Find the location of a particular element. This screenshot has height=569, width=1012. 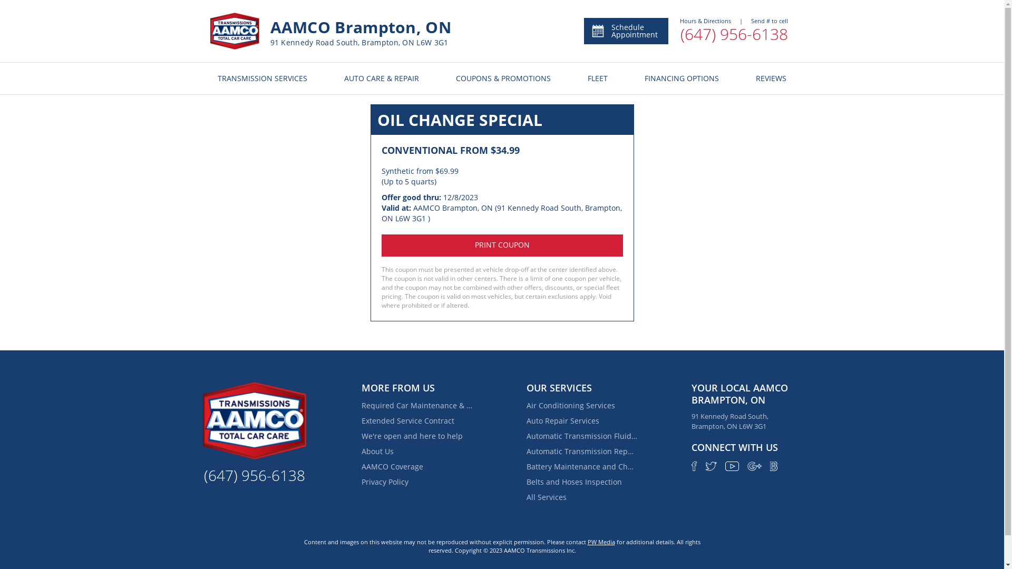

TRANSMISSION SERVICES is located at coordinates (262, 79).